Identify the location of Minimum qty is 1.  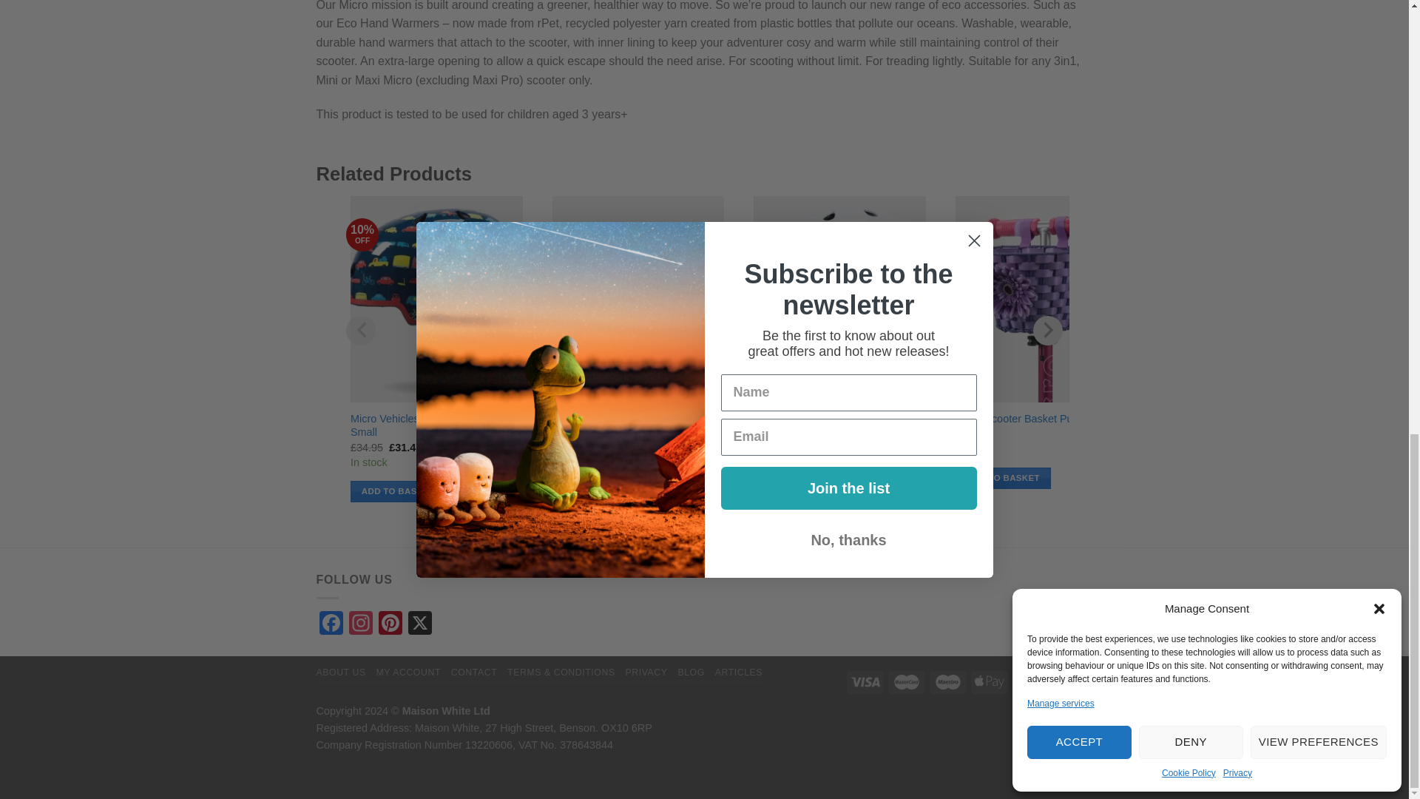
(398, 492).